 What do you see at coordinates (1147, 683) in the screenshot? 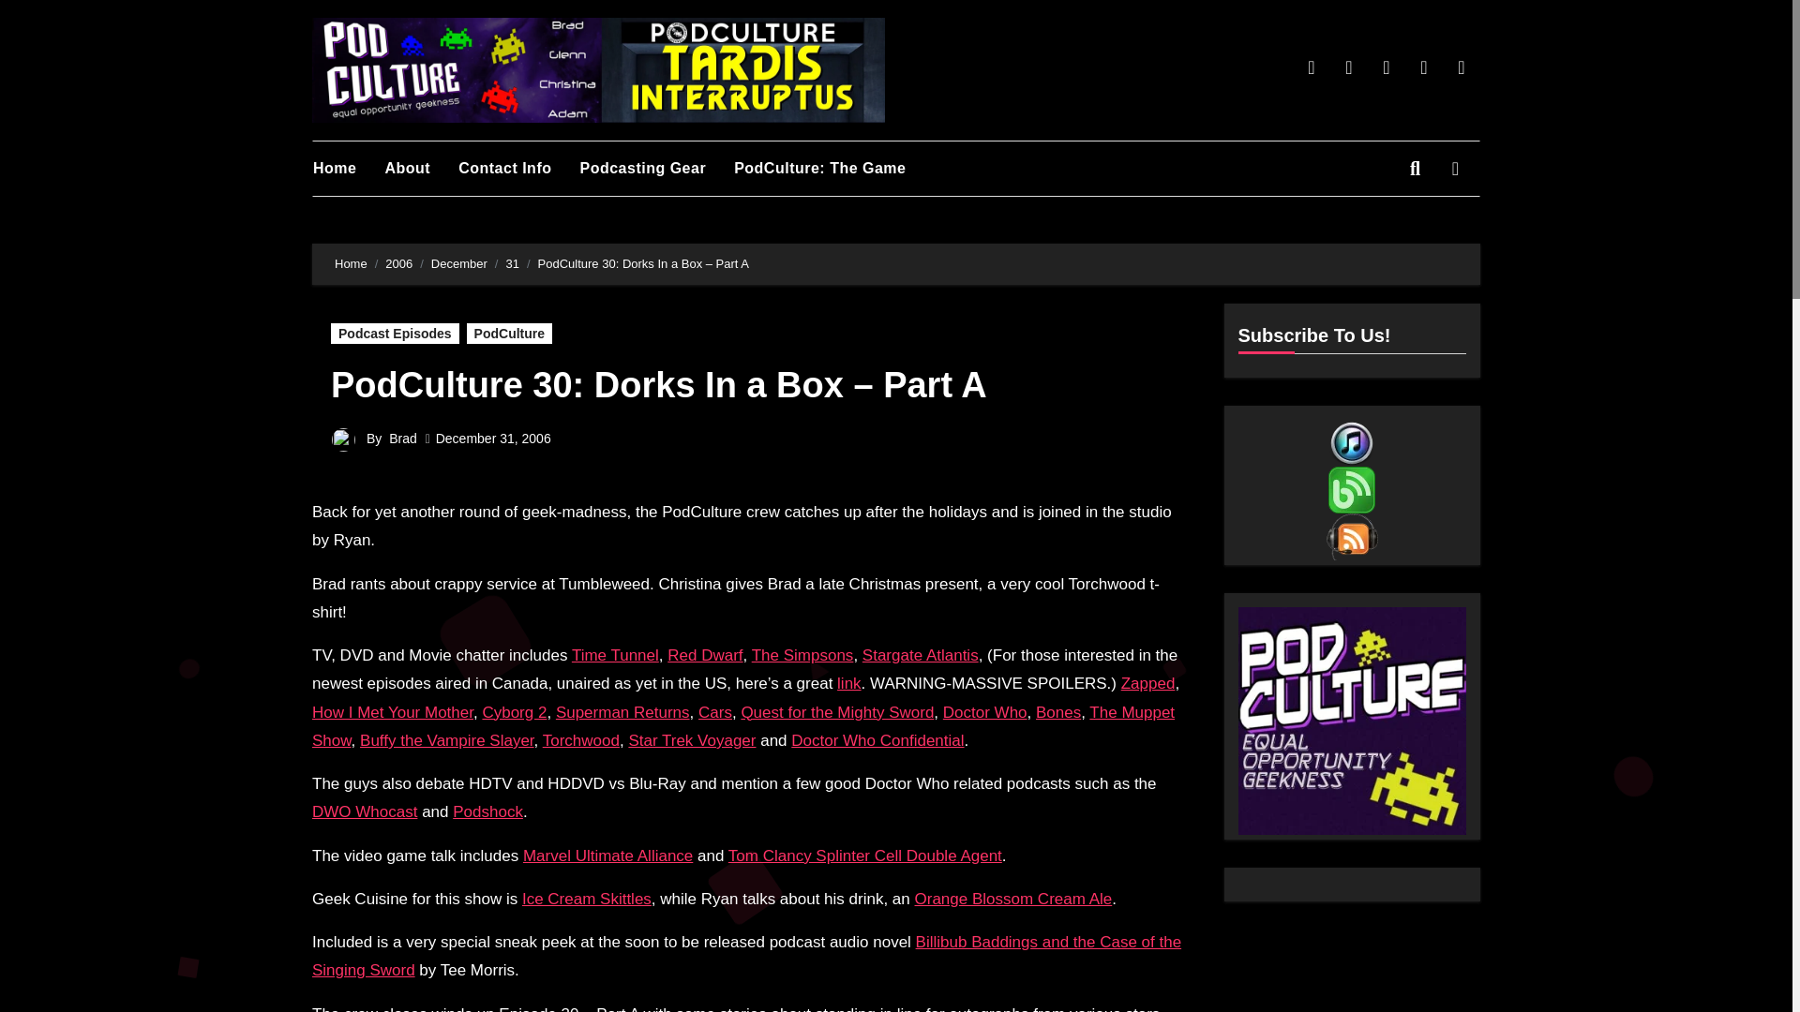
I see `Zapped` at bounding box center [1147, 683].